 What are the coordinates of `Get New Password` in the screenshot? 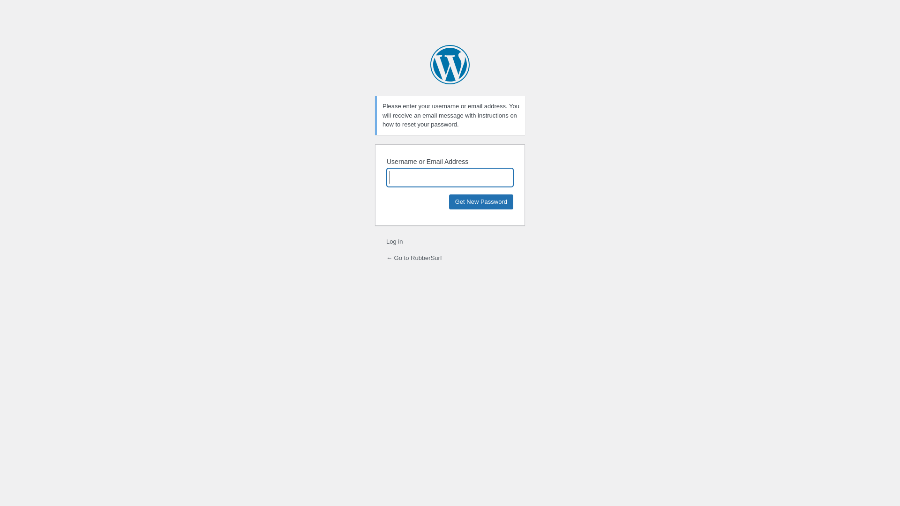 It's located at (481, 201).